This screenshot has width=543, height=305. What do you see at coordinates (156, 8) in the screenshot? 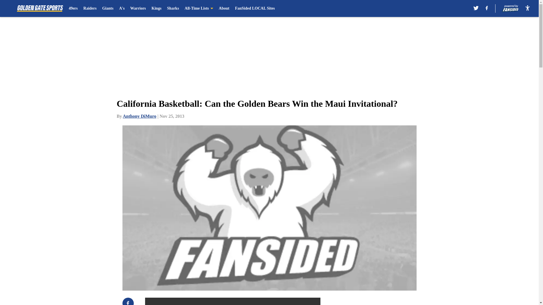
I see `Kings` at bounding box center [156, 8].